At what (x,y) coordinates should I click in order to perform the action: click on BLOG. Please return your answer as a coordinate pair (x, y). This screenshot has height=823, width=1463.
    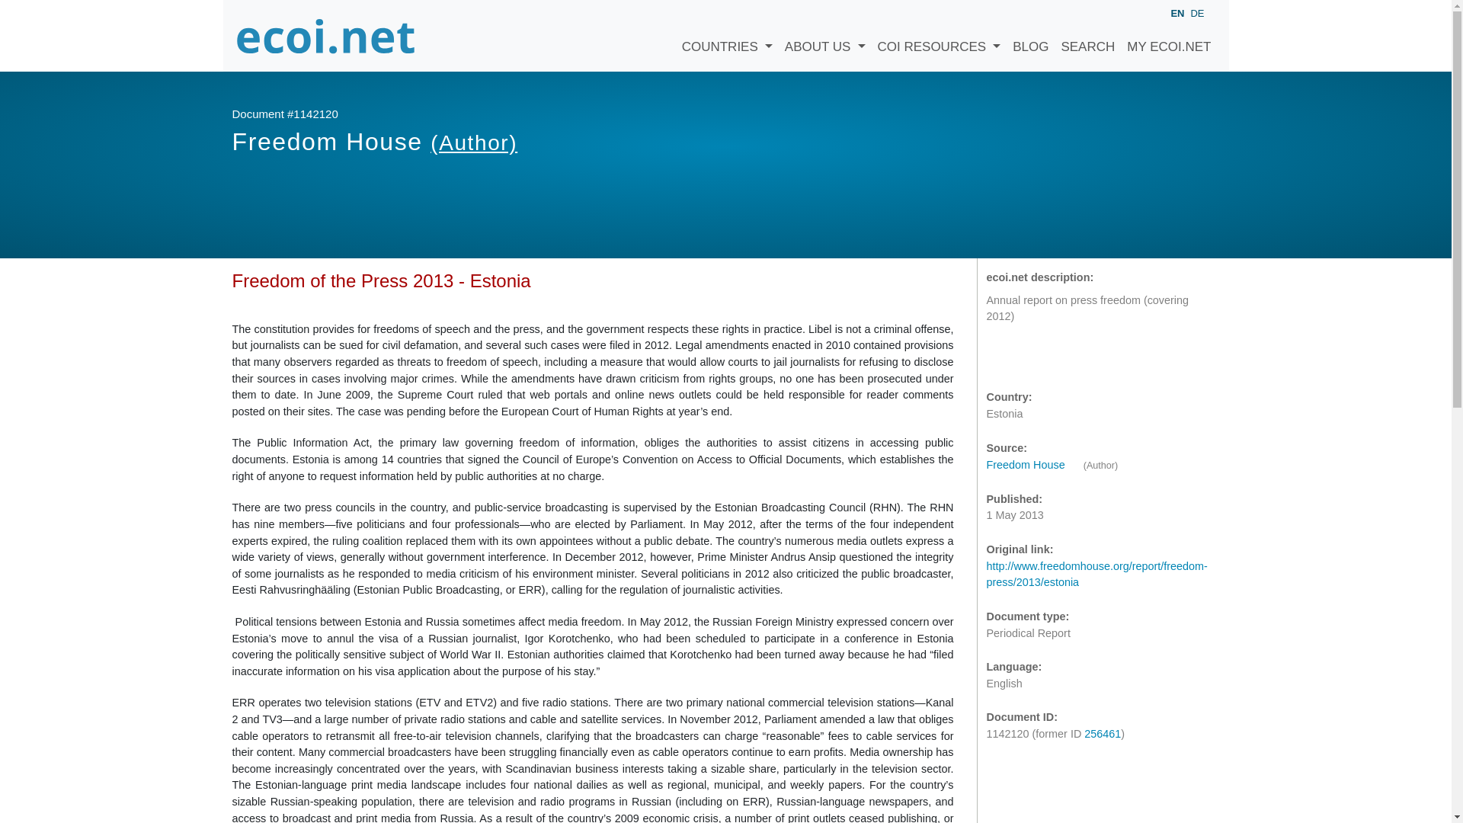
    Looking at the image, I should click on (1030, 35).